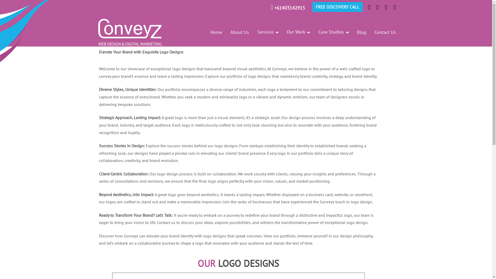 This screenshot has width=496, height=279. I want to click on Case Studies, so click(333, 32).